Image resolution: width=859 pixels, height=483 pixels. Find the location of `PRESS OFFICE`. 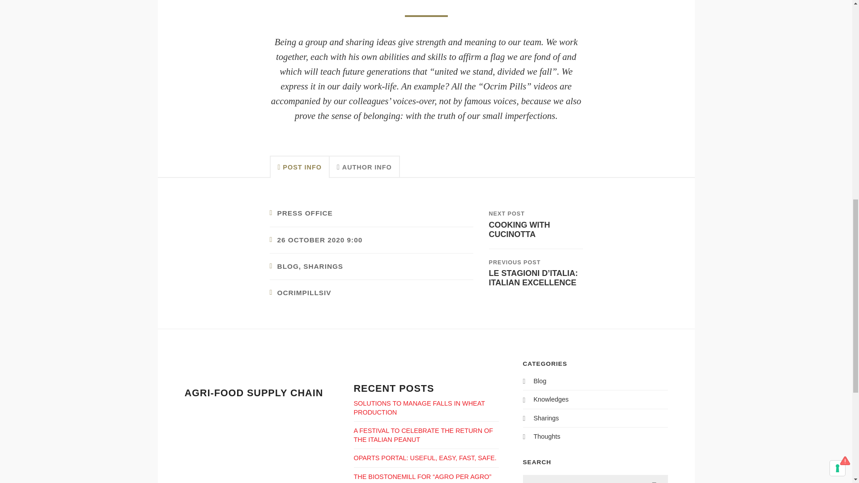

PRESS OFFICE is located at coordinates (305, 213).